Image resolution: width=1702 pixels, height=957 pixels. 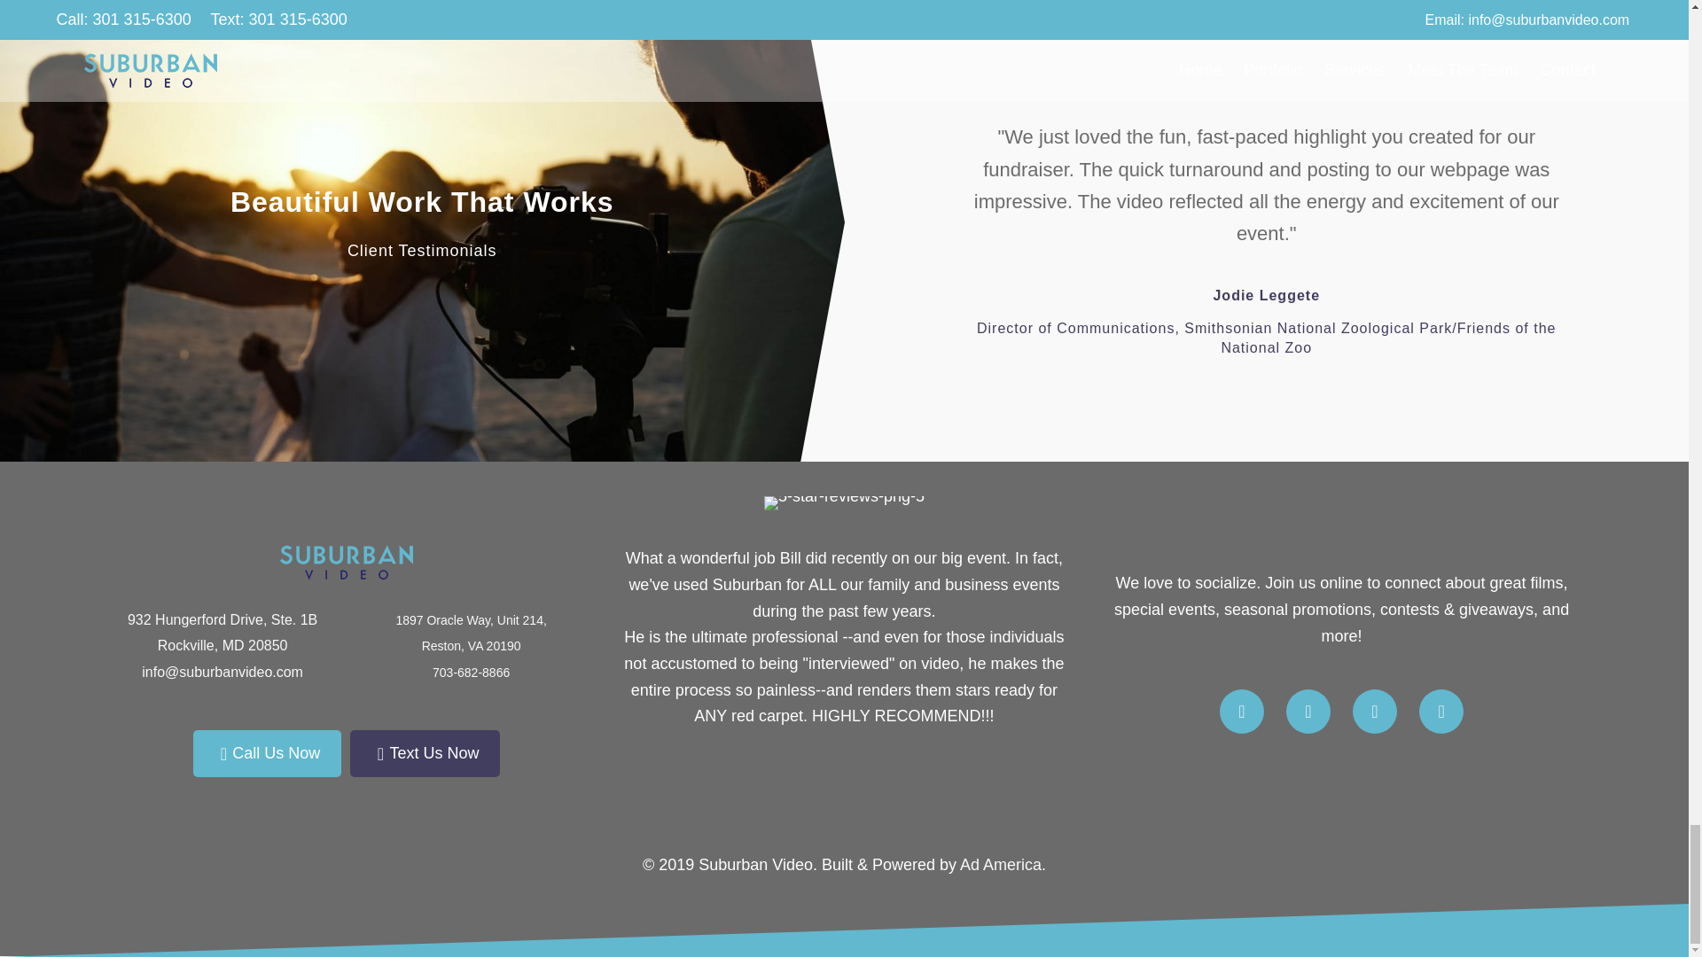 I want to click on footer-logo, so click(x=347, y=562).